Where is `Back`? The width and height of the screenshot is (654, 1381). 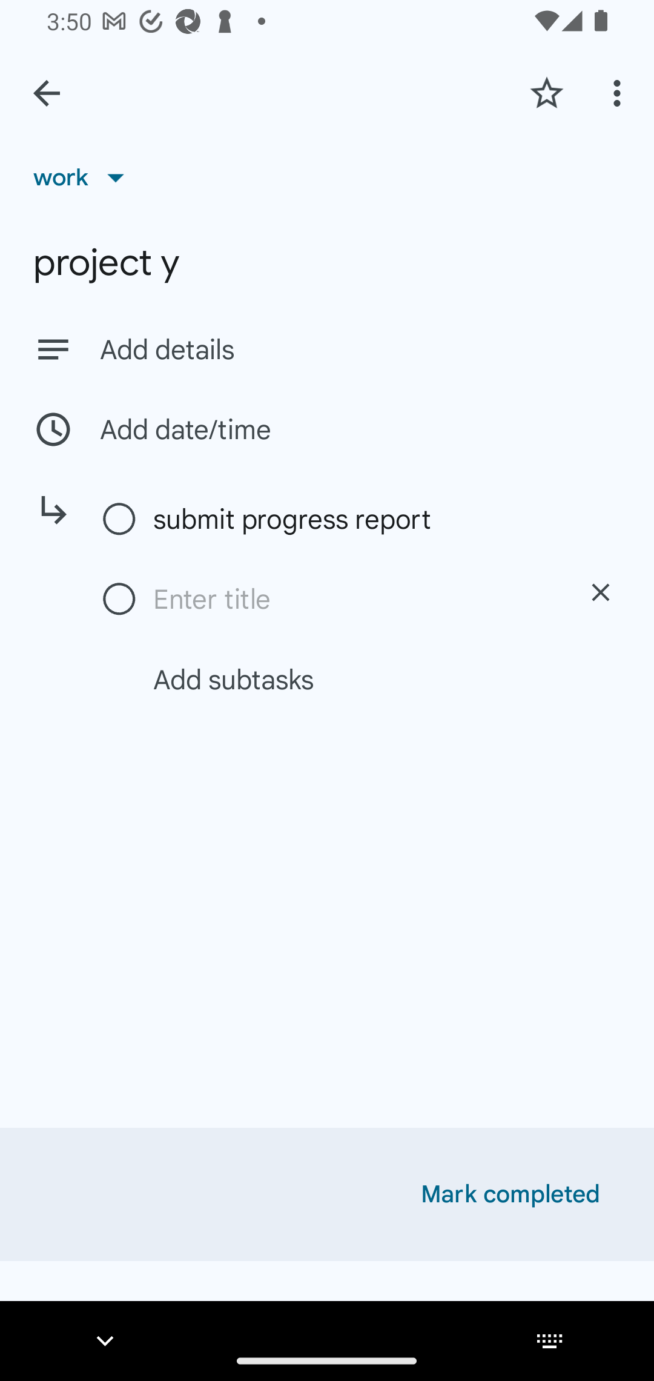
Back is located at coordinates (47, 93).